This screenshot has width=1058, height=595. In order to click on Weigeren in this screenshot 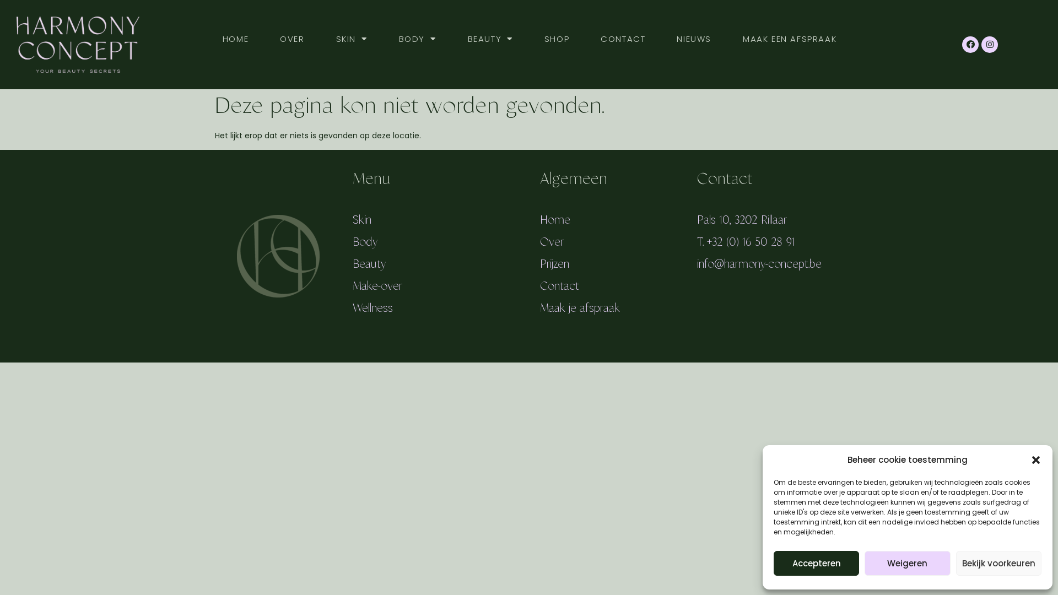, I will do `click(907, 563)`.